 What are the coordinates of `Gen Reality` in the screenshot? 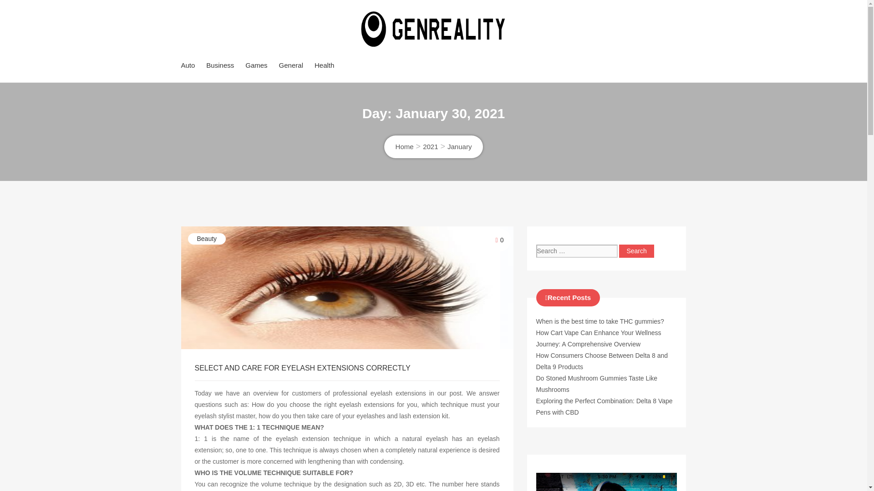 It's located at (270, 71).